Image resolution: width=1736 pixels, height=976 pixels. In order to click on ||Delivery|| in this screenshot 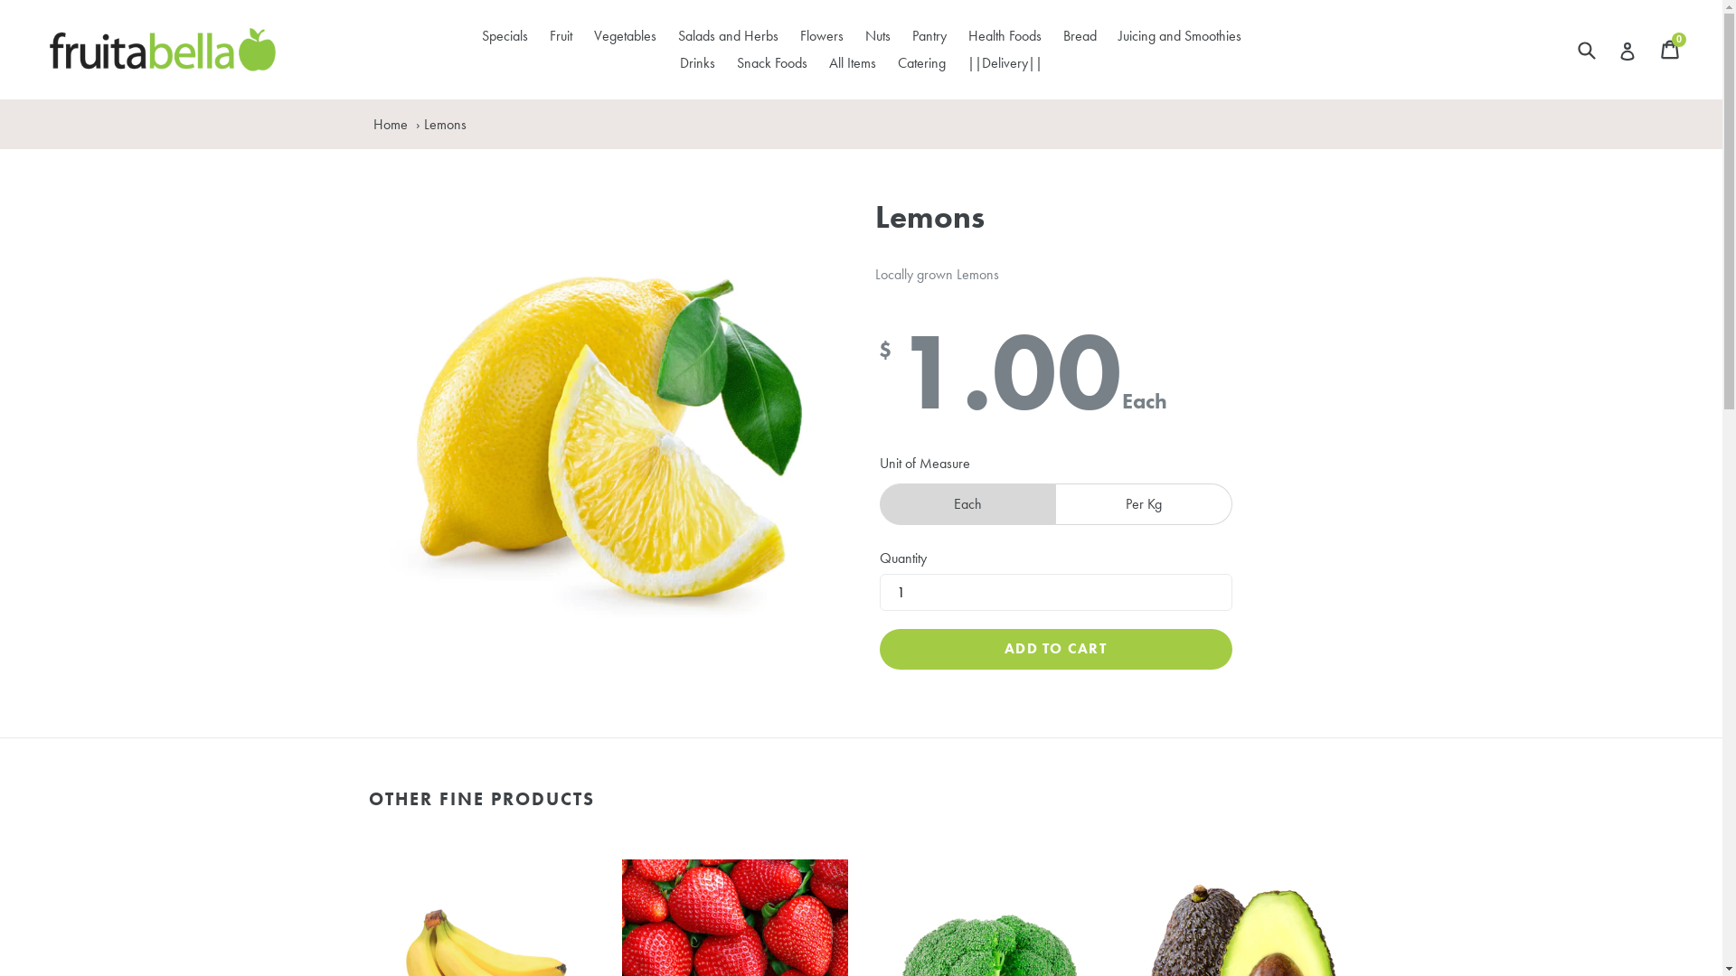, I will do `click(1005, 63)`.